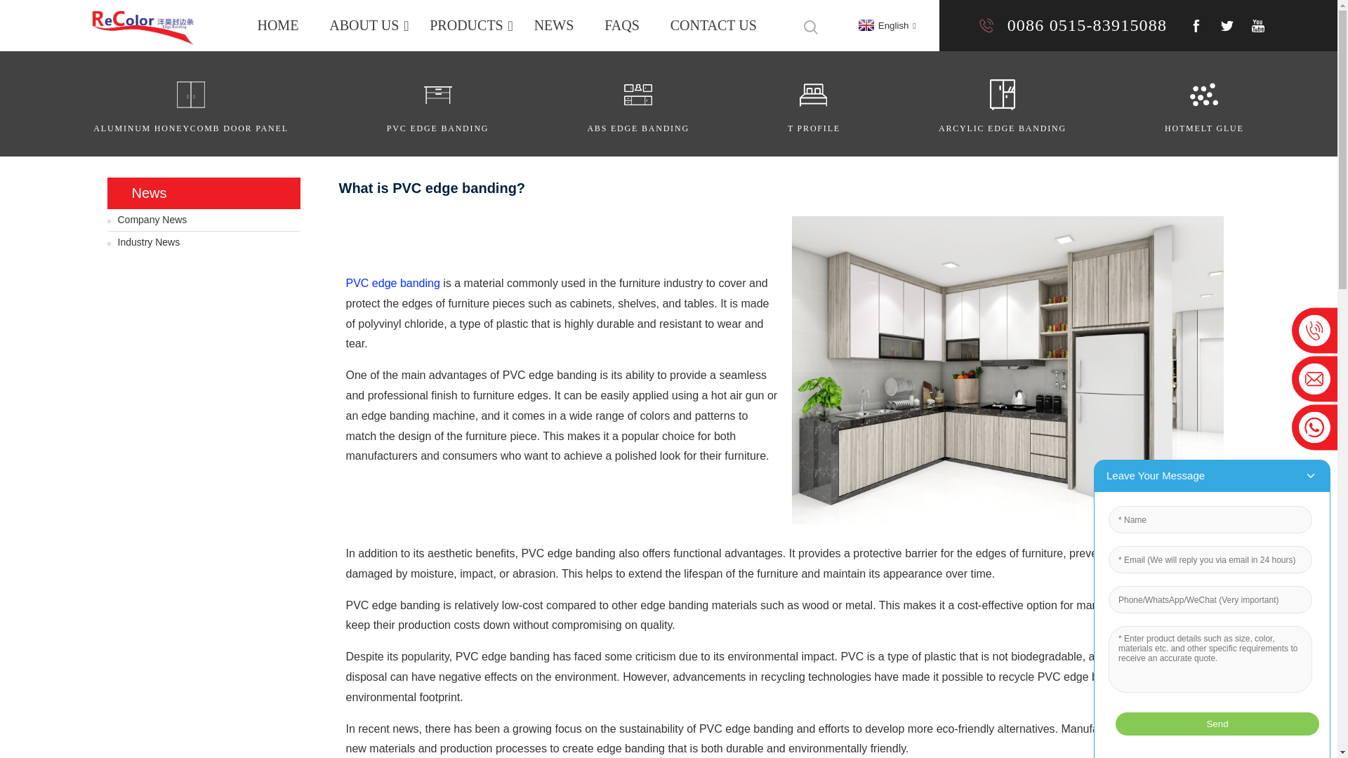 This screenshot has height=758, width=1348. What do you see at coordinates (885, 25) in the screenshot?
I see `English` at bounding box center [885, 25].